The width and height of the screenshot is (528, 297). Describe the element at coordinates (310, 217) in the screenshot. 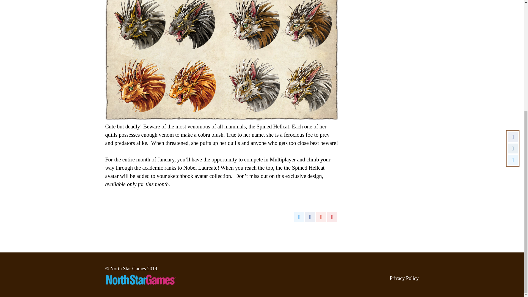

I see `Facebook` at that location.